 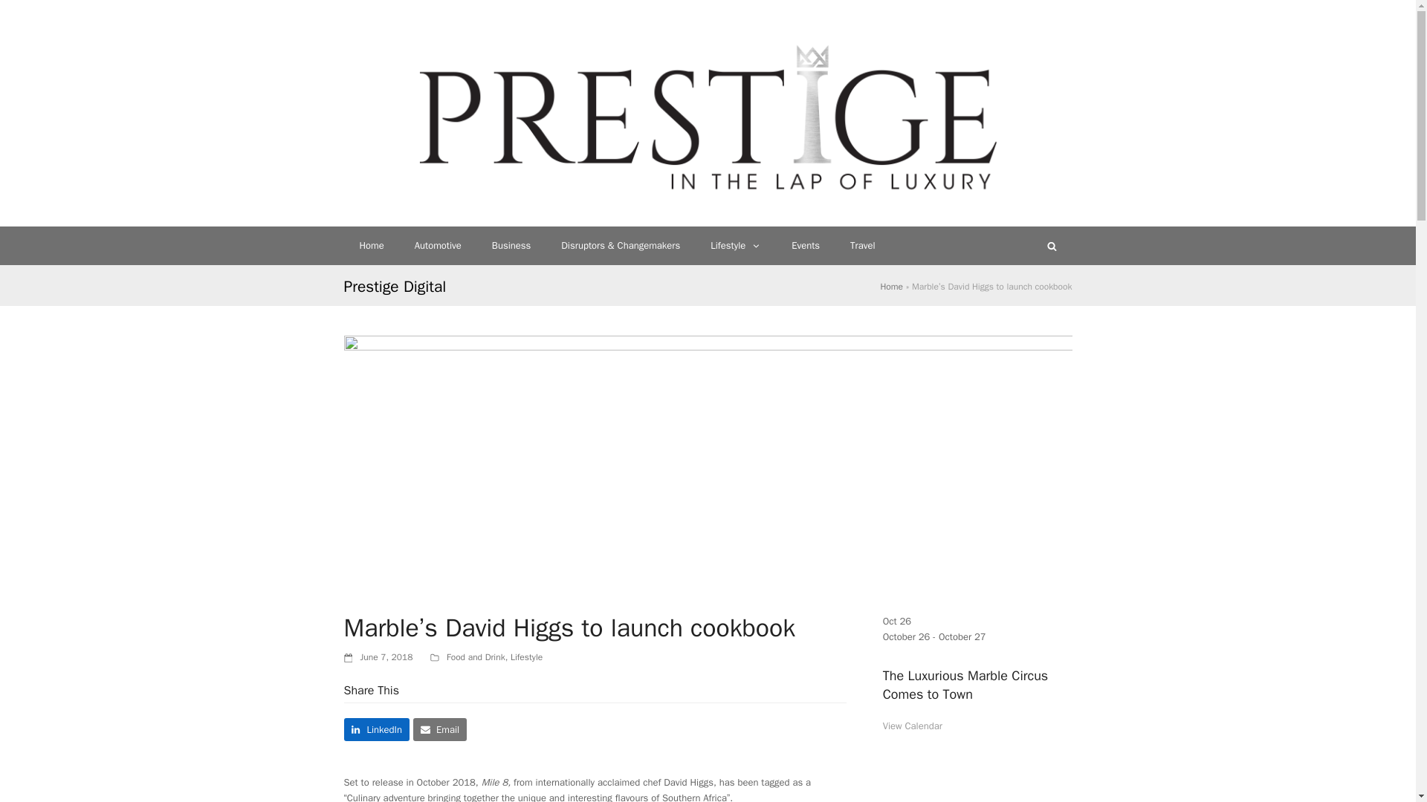 What do you see at coordinates (892, 287) in the screenshot?
I see `Home` at bounding box center [892, 287].